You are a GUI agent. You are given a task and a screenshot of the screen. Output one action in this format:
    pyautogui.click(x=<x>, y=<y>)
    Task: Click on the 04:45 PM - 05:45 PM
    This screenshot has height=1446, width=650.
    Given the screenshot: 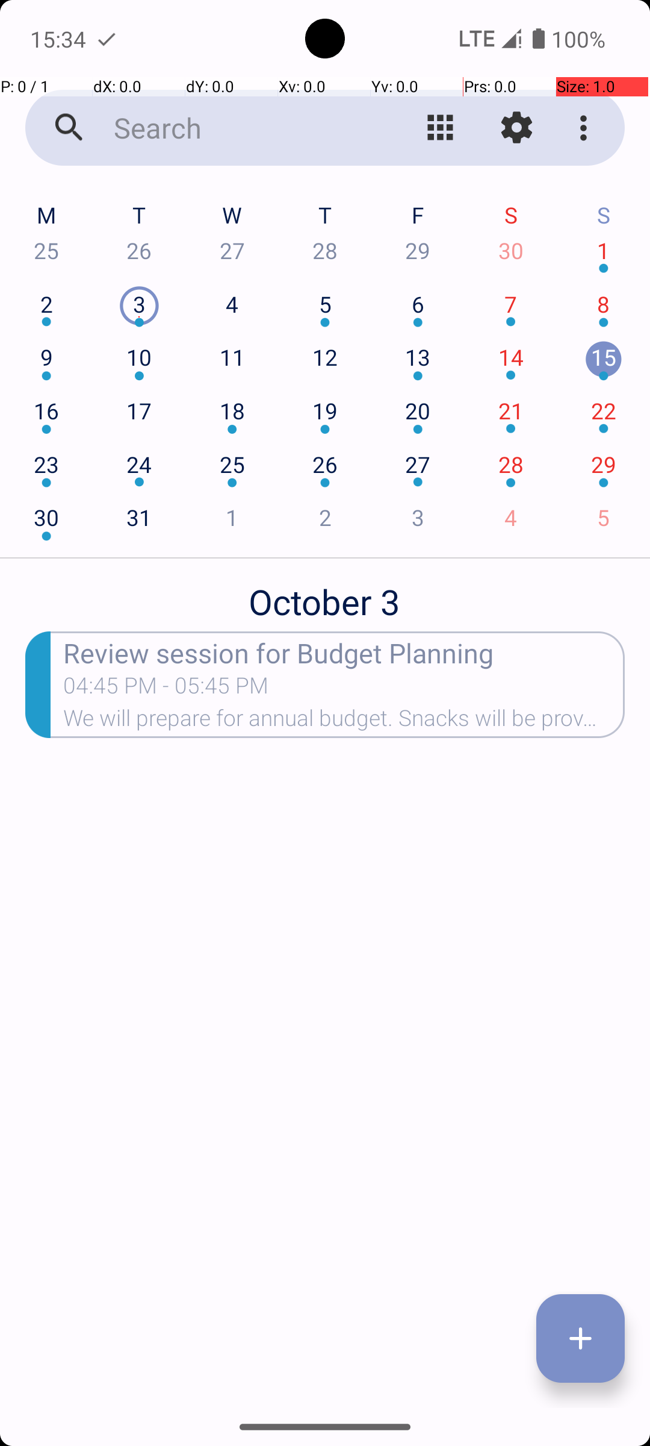 What is the action you would take?
    pyautogui.click(x=166, y=689)
    